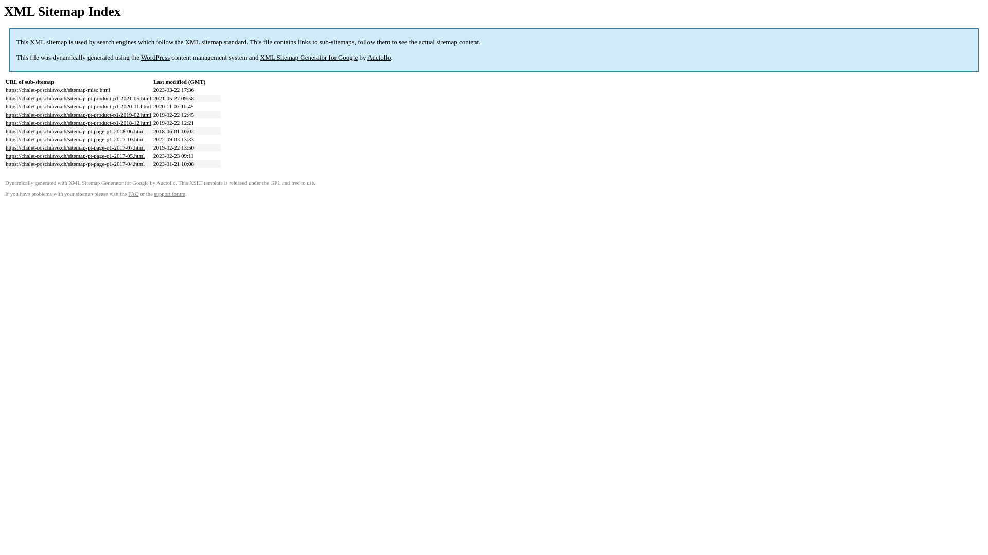 This screenshot has height=555, width=988. I want to click on XML Sitemap Generator for Google, so click(108, 183).